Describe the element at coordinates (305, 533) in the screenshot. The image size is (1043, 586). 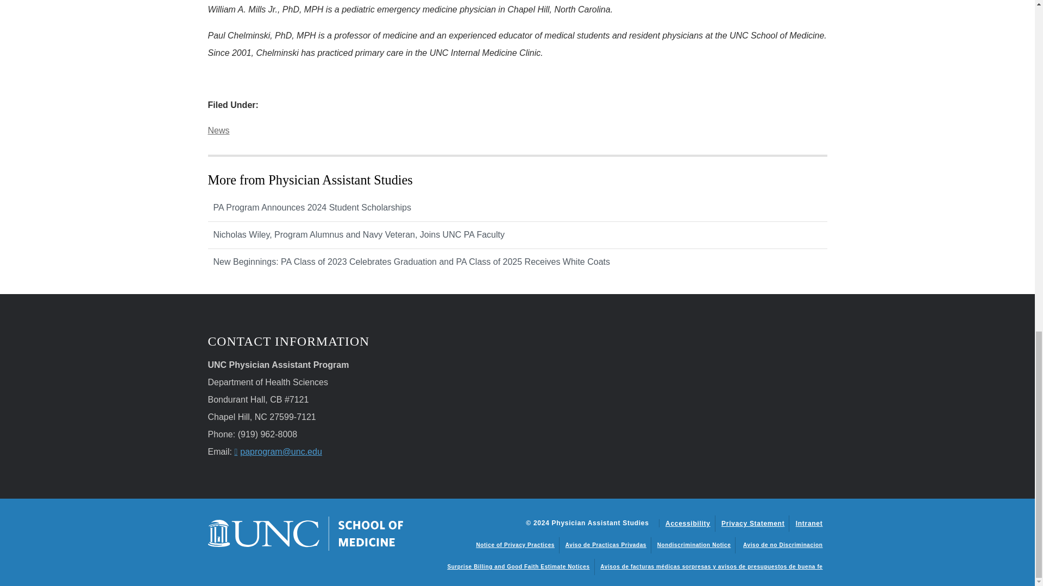
I see `UNC School of Medicine` at that location.